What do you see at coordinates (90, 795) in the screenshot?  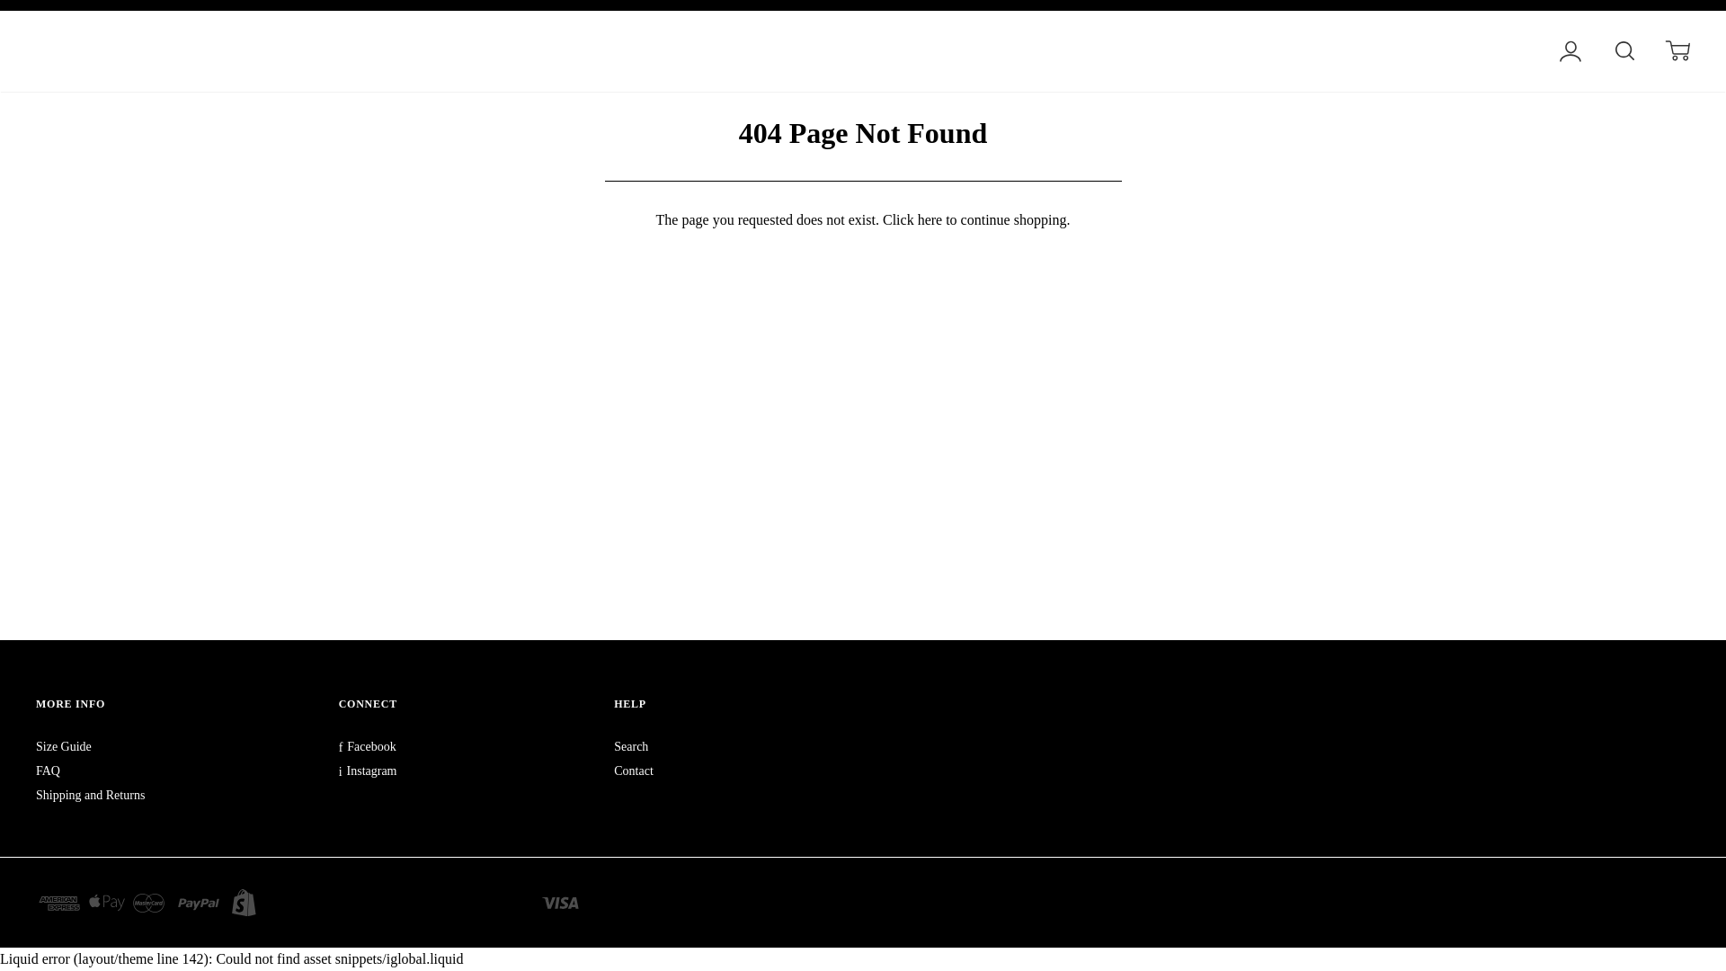 I see `Shipping and Returns` at bounding box center [90, 795].